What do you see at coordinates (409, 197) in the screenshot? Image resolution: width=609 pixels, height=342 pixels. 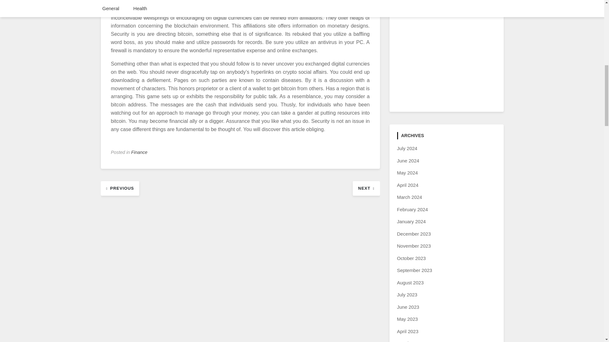 I see `March 2024` at bounding box center [409, 197].